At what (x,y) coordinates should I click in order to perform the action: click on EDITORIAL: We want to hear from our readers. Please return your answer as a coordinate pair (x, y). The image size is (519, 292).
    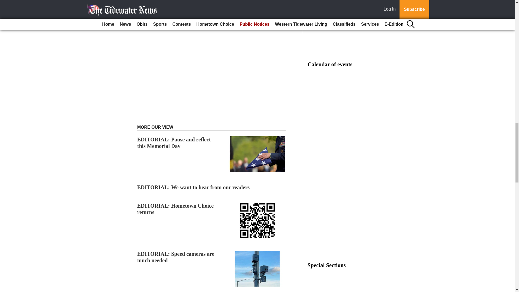
    Looking at the image, I should click on (194, 187).